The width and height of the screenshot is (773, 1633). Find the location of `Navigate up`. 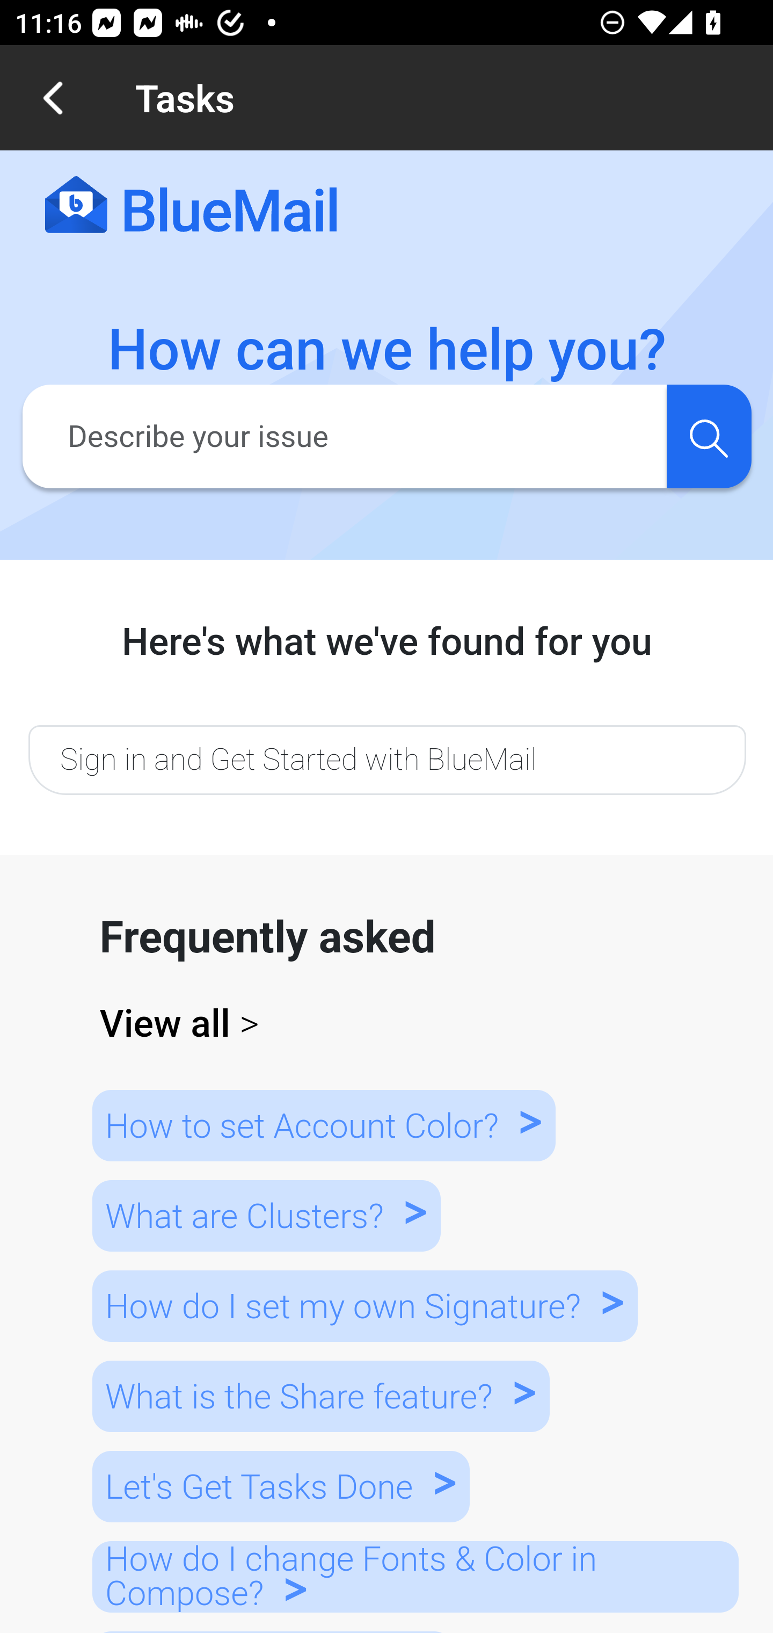

Navigate up is located at coordinates (53, 98).